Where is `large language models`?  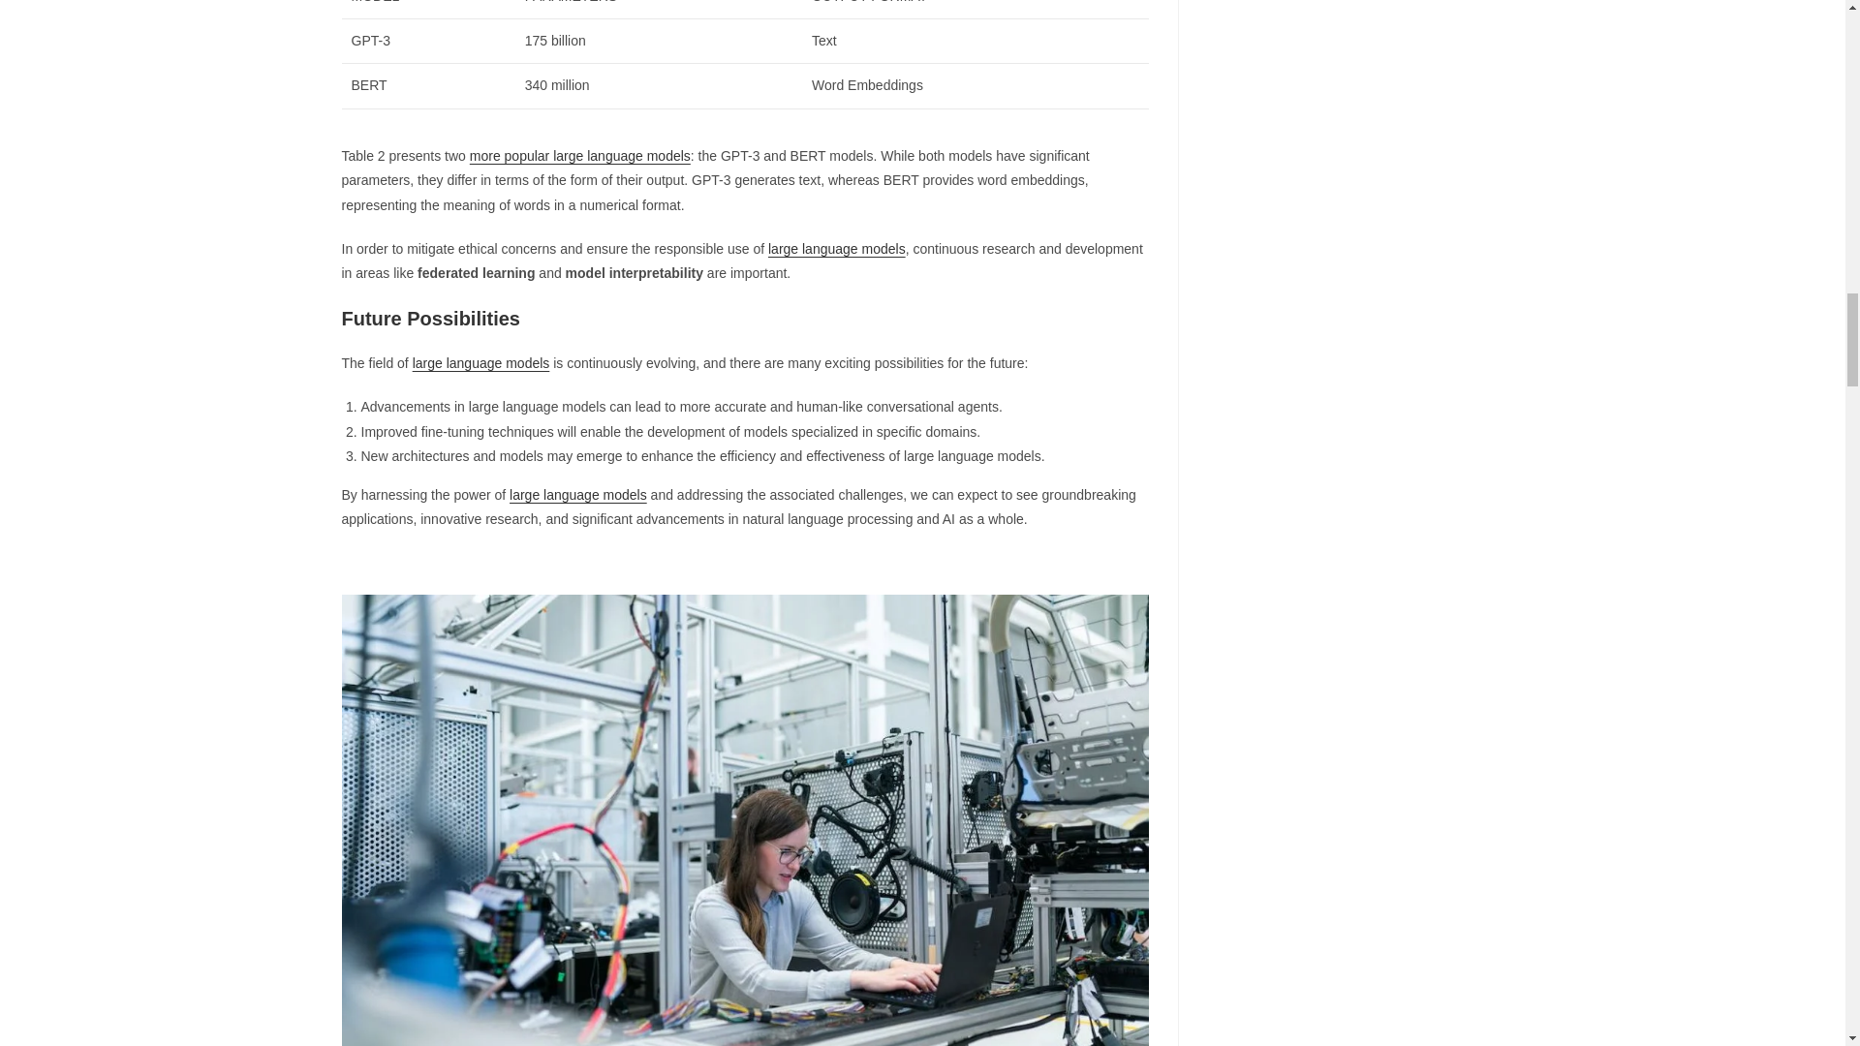 large language models is located at coordinates (578, 495).